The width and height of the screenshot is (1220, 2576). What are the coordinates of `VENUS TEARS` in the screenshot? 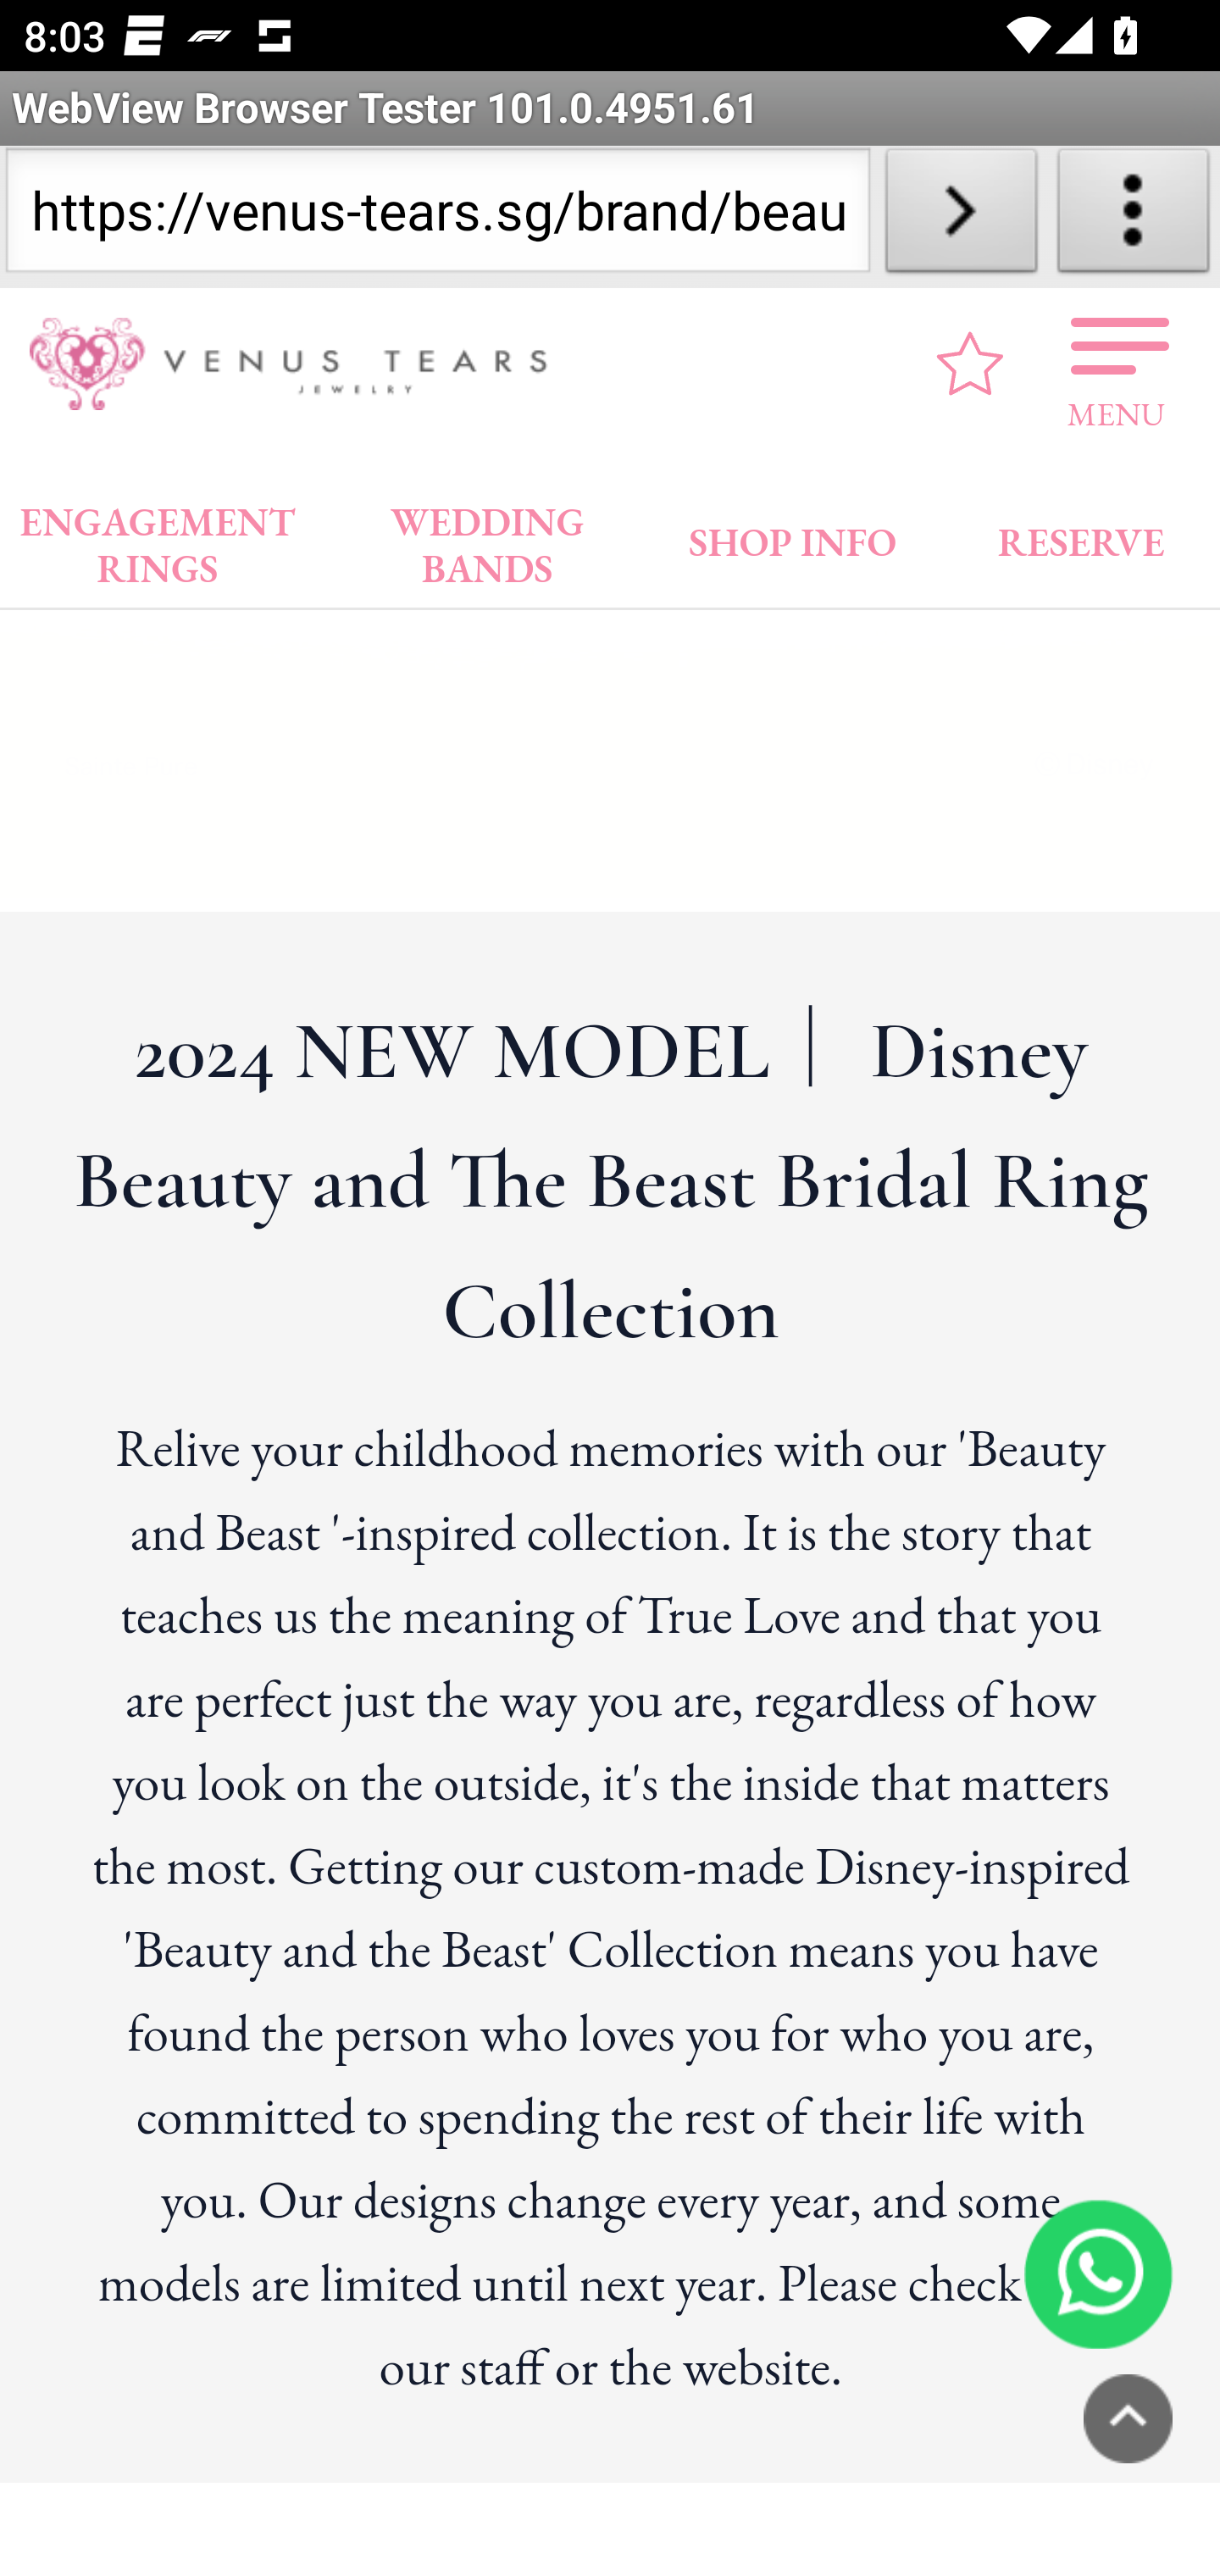 It's located at (299, 366).